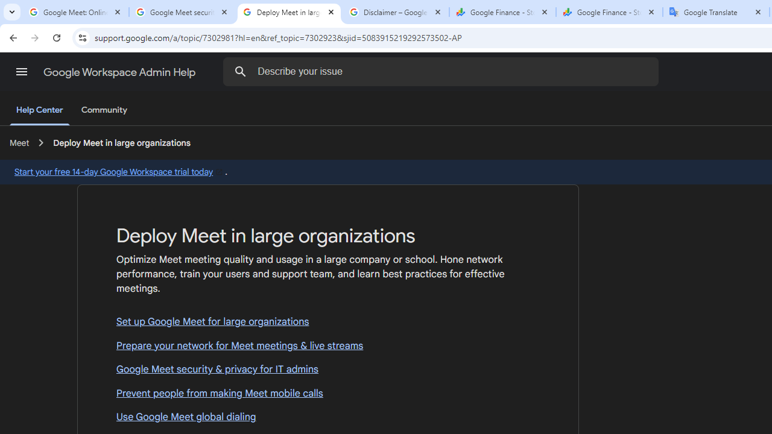 This screenshot has height=434, width=772. I want to click on Help Center, so click(40, 111).